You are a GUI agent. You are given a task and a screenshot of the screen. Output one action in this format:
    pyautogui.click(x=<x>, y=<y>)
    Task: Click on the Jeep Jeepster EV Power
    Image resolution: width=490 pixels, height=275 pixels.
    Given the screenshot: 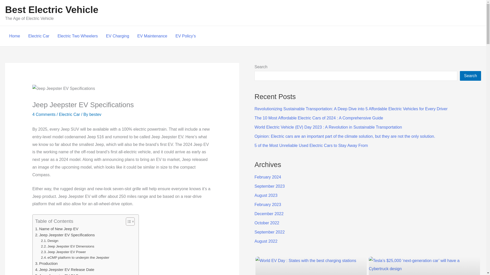 What is the action you would take?
    pyautogui.click(x=64, y=252)
    